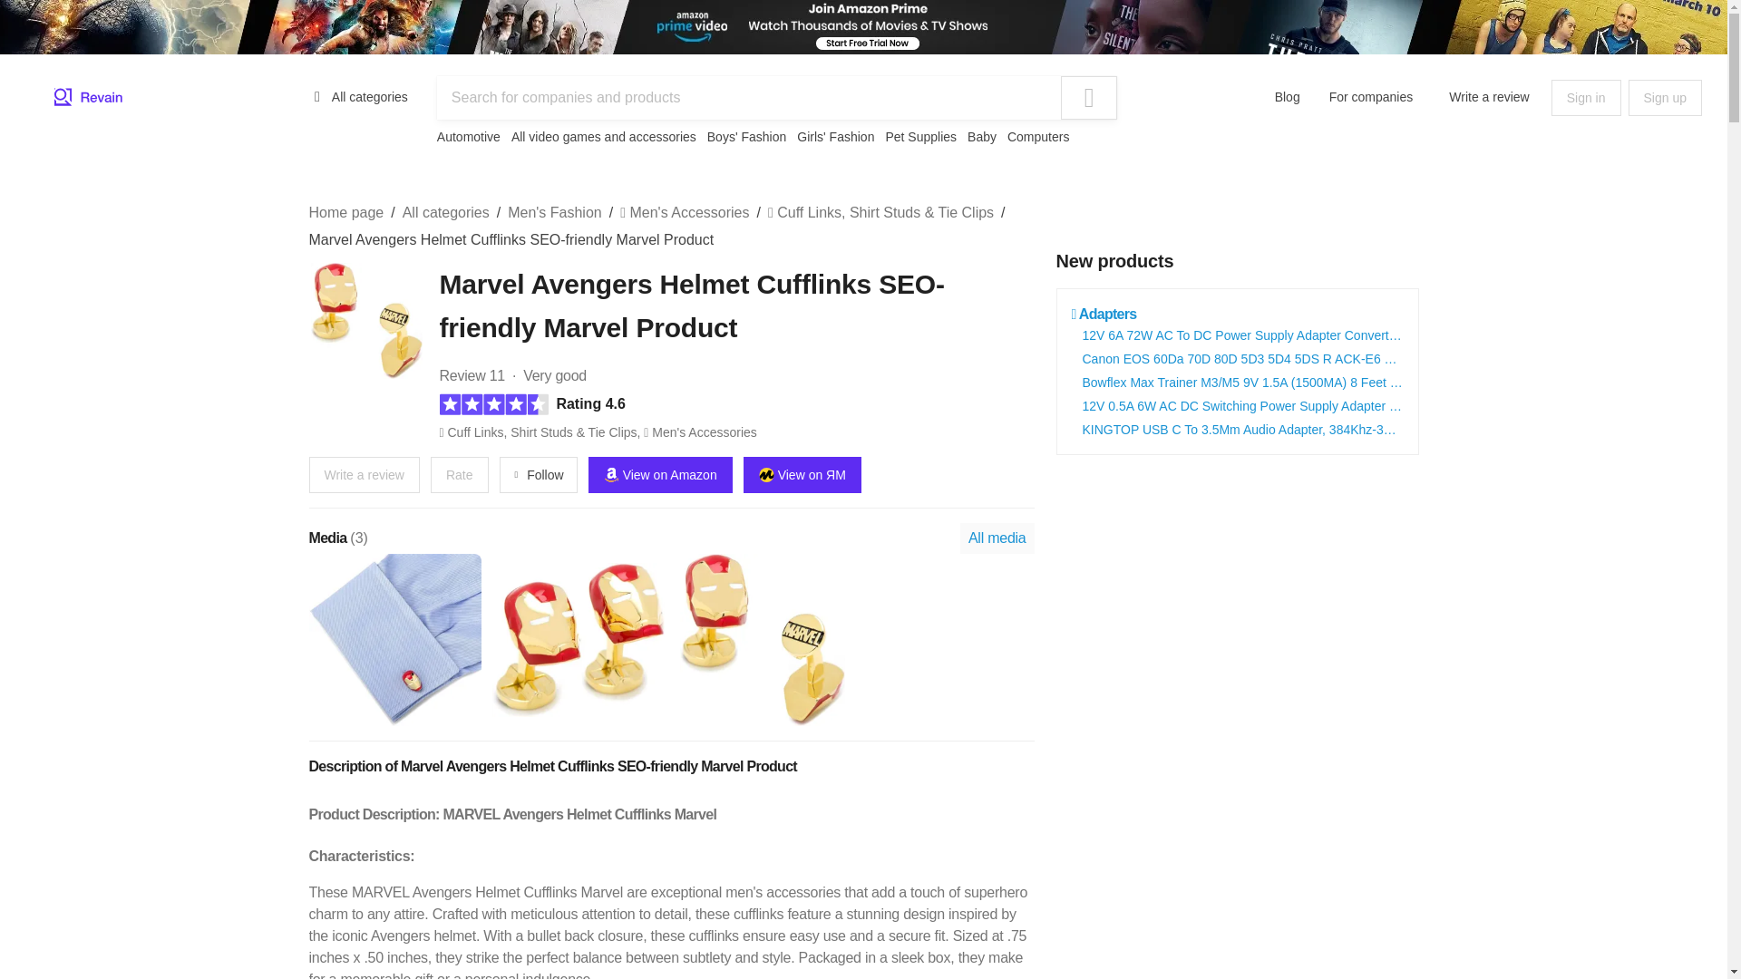  Describe the element at coordinates (1585, 98) in the screenshot. I see `Sign in` at that location.